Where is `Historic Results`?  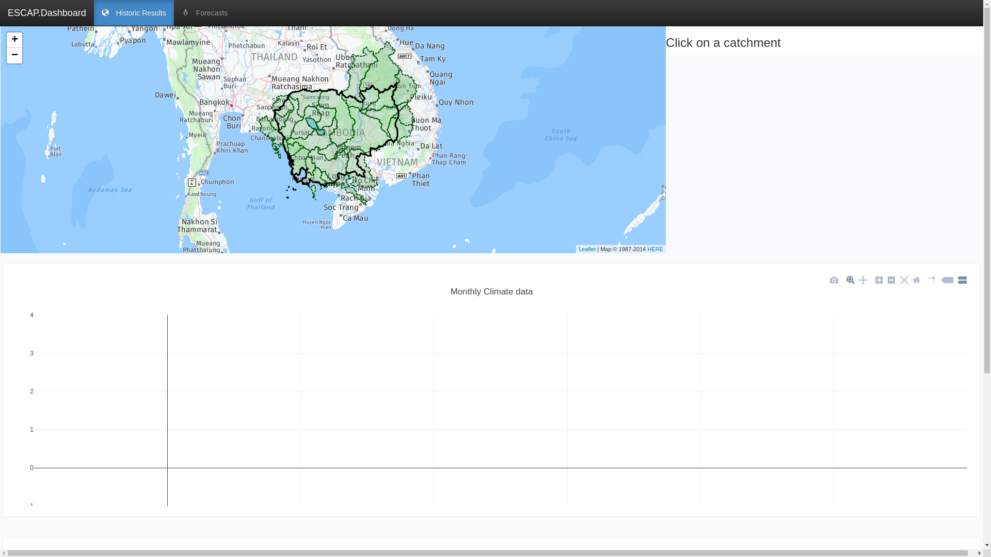 Historic Results is located at coordinates (134, 13).